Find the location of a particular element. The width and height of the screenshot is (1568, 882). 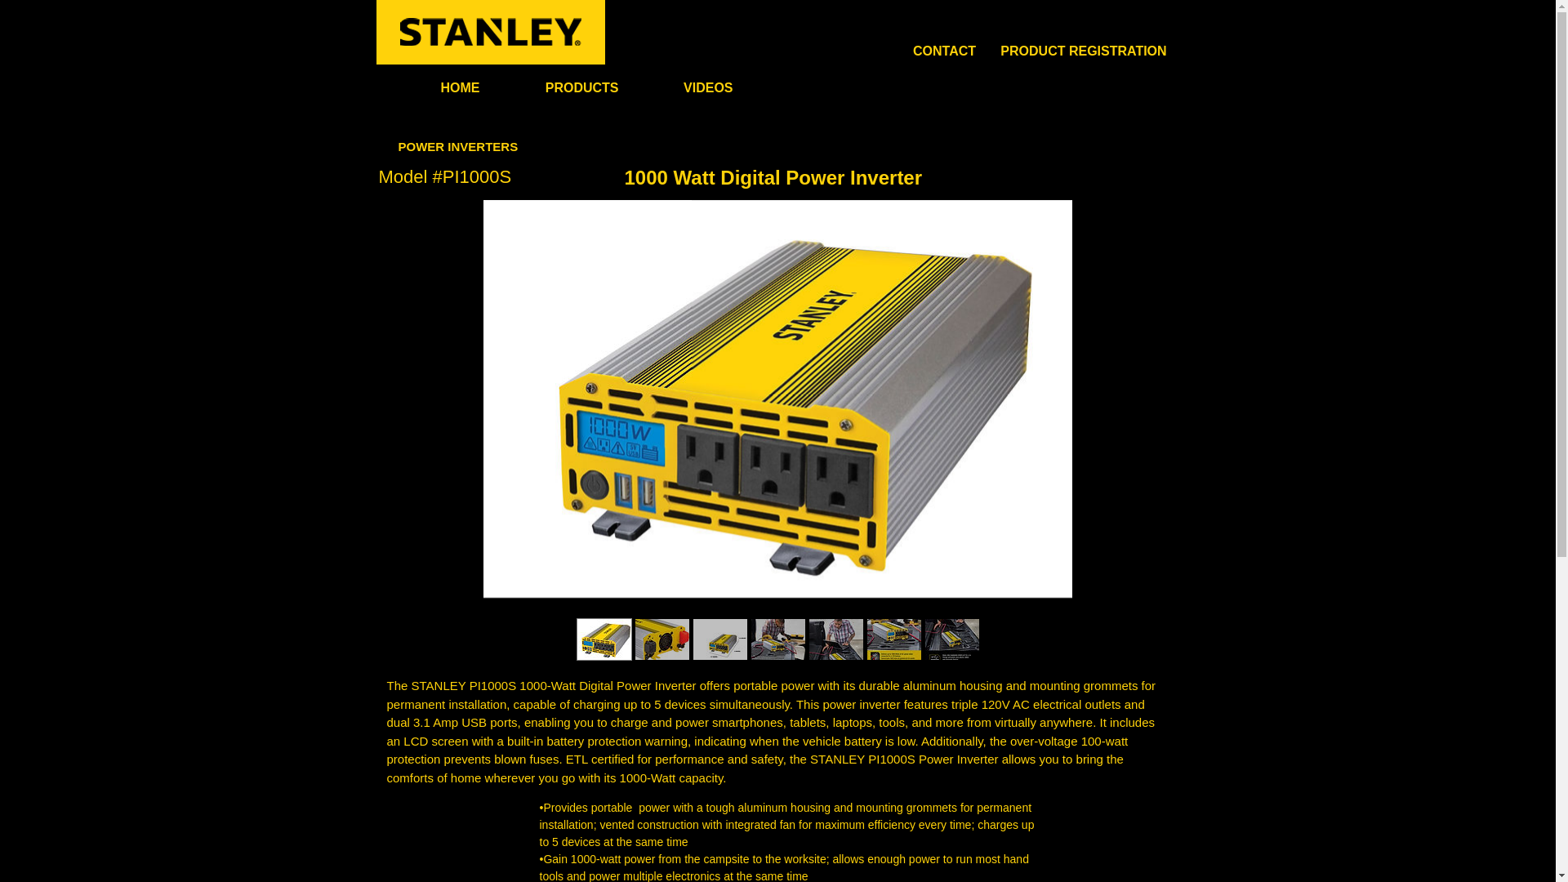

CONTACT is located at coordinates (945, 51).